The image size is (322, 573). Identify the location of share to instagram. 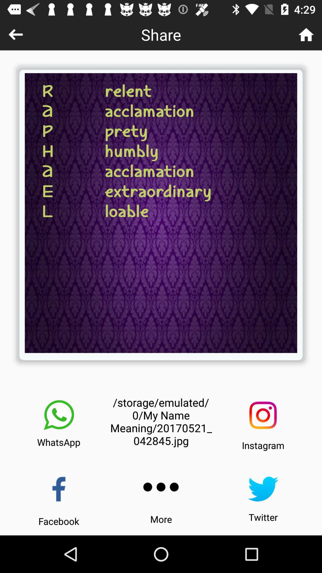
(263, 415).